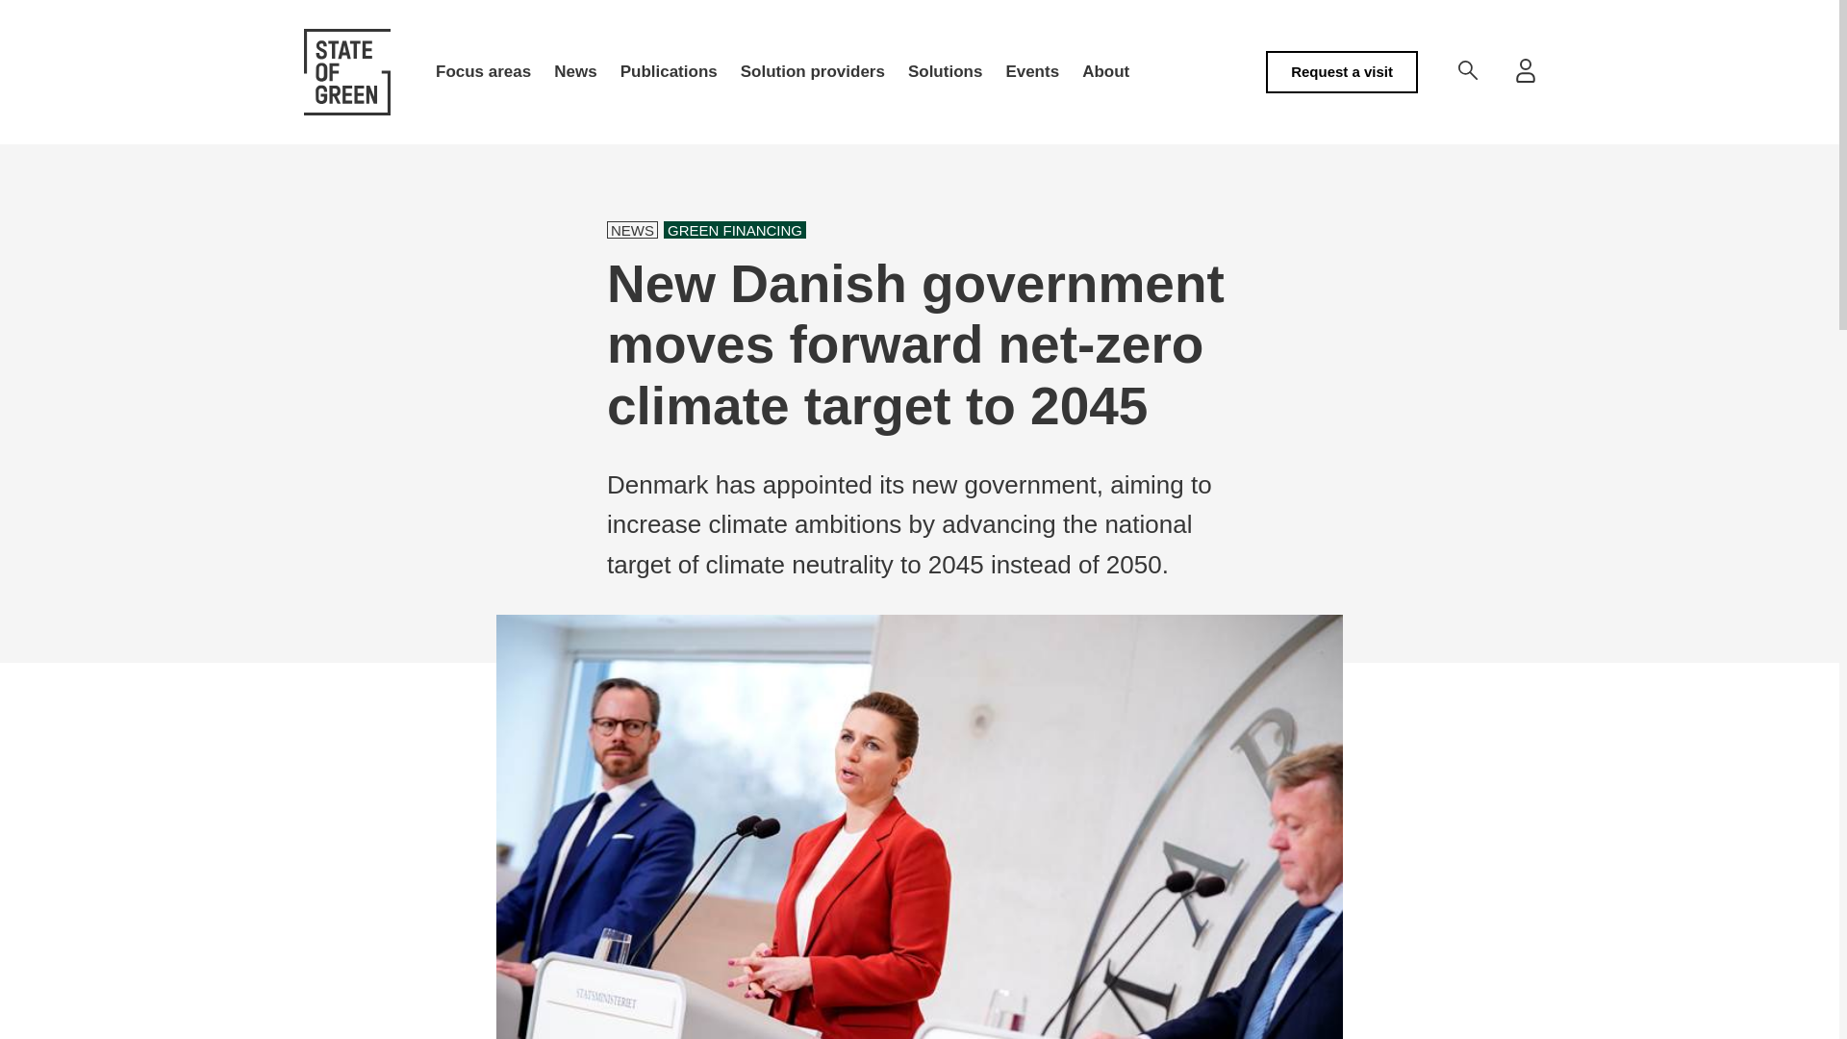 The height and width of the screenshot is (1039, 1847). Describe the element at coordinates (575, 72) in the screenshot. I see `News` at that location.